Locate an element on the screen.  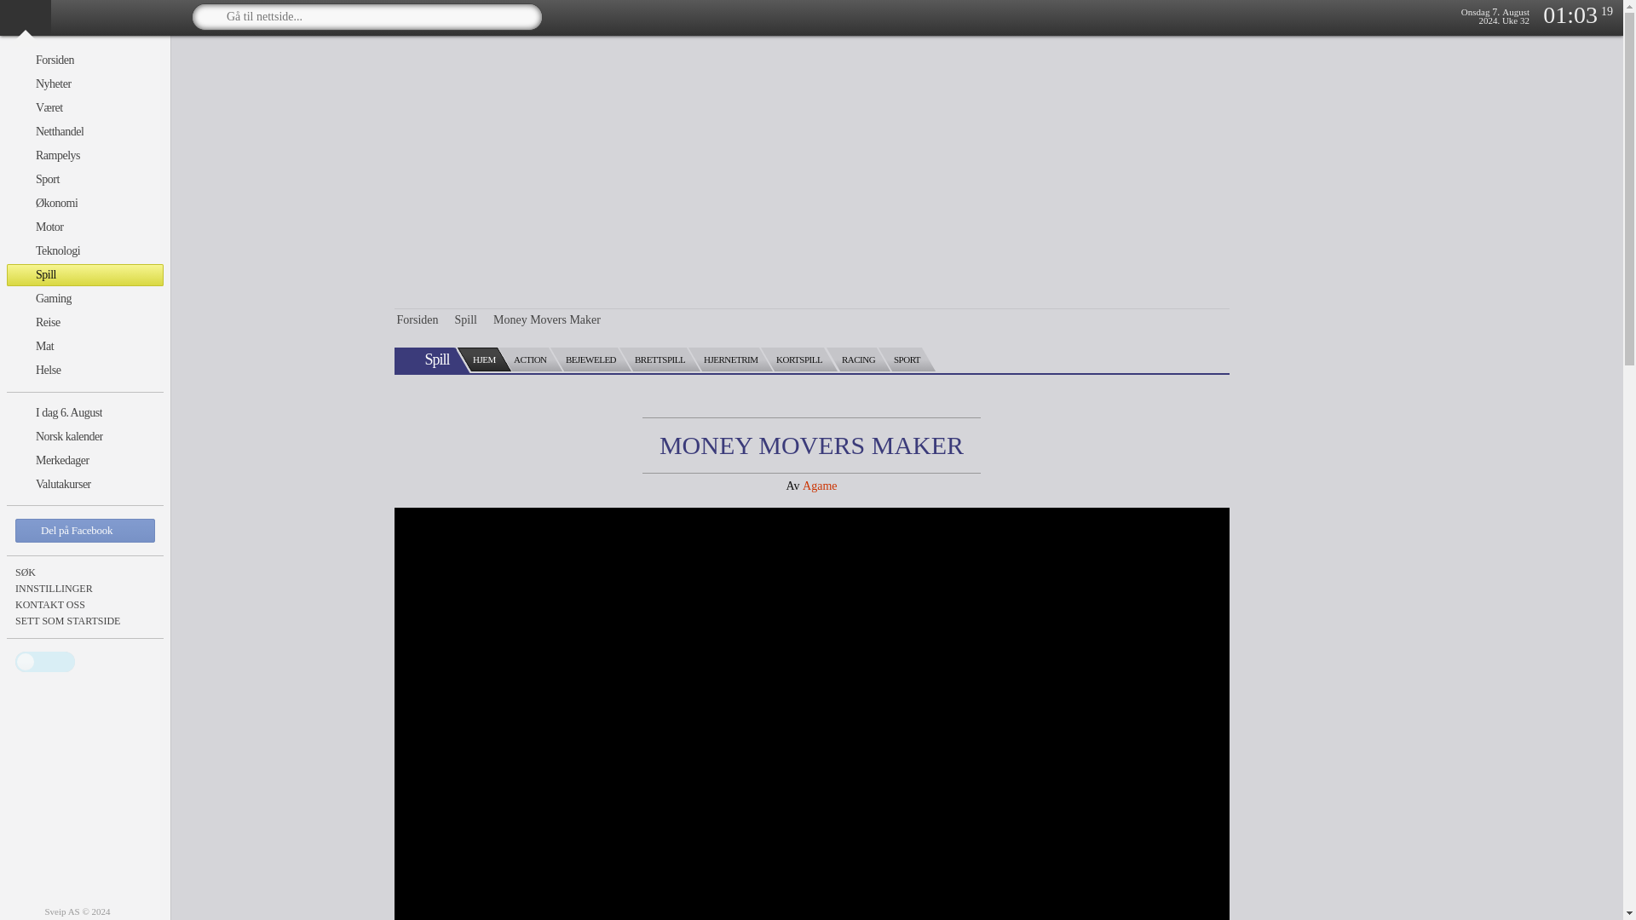
SETT SOM STARTSIDE is located at coordinates (85, 620).